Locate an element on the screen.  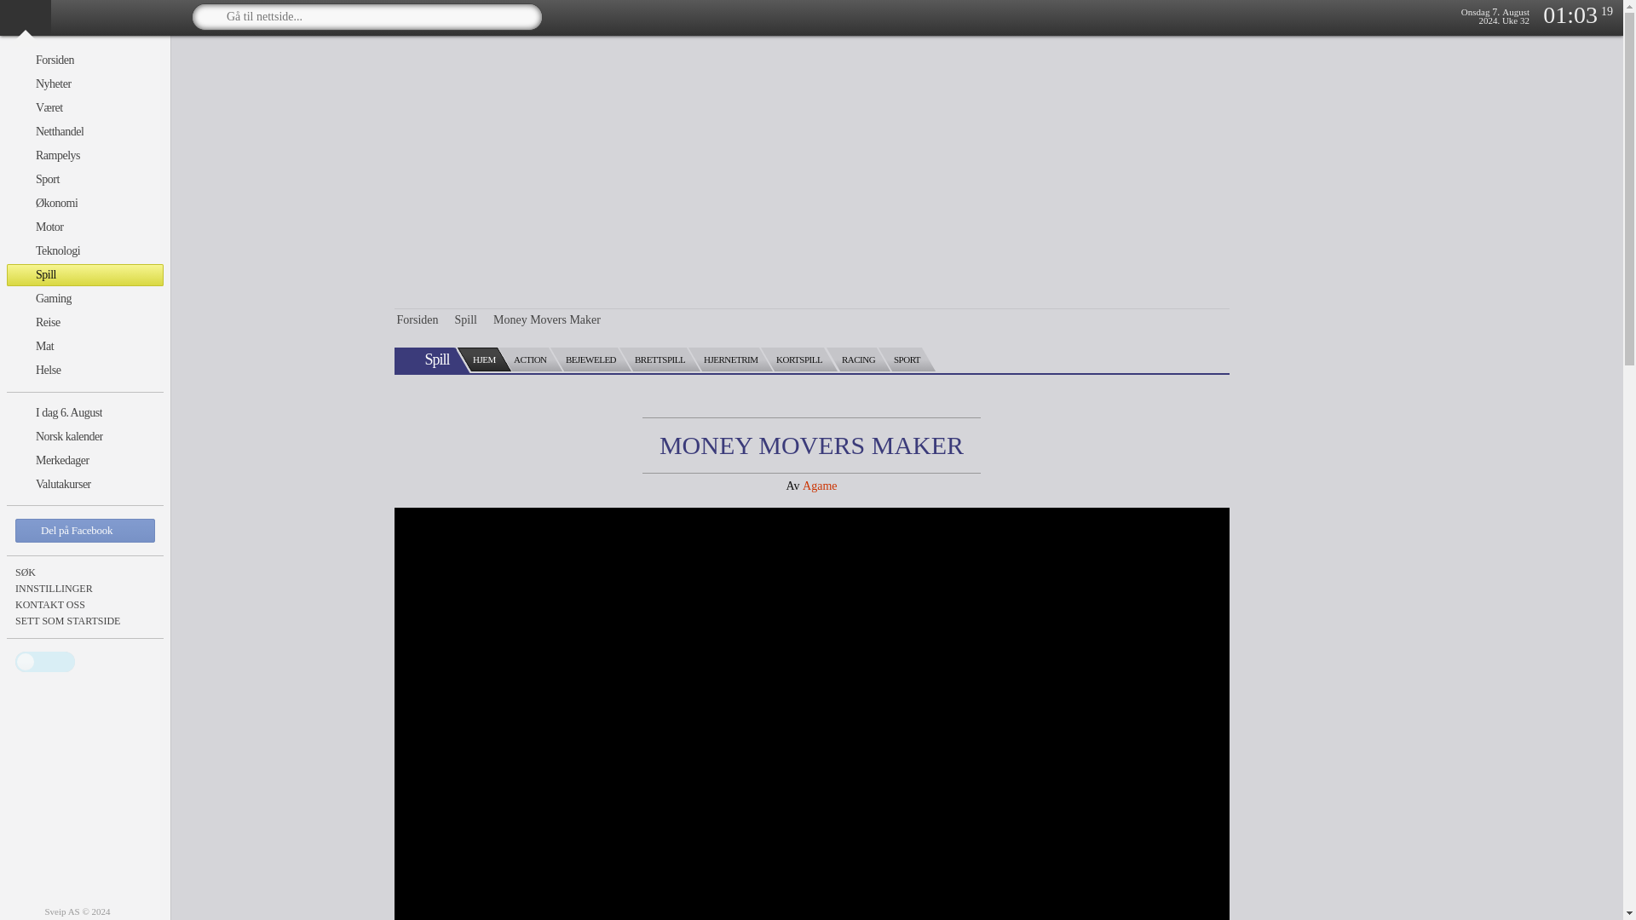
SETT SOM STARTSIDE is located at coordinates (85, 620).